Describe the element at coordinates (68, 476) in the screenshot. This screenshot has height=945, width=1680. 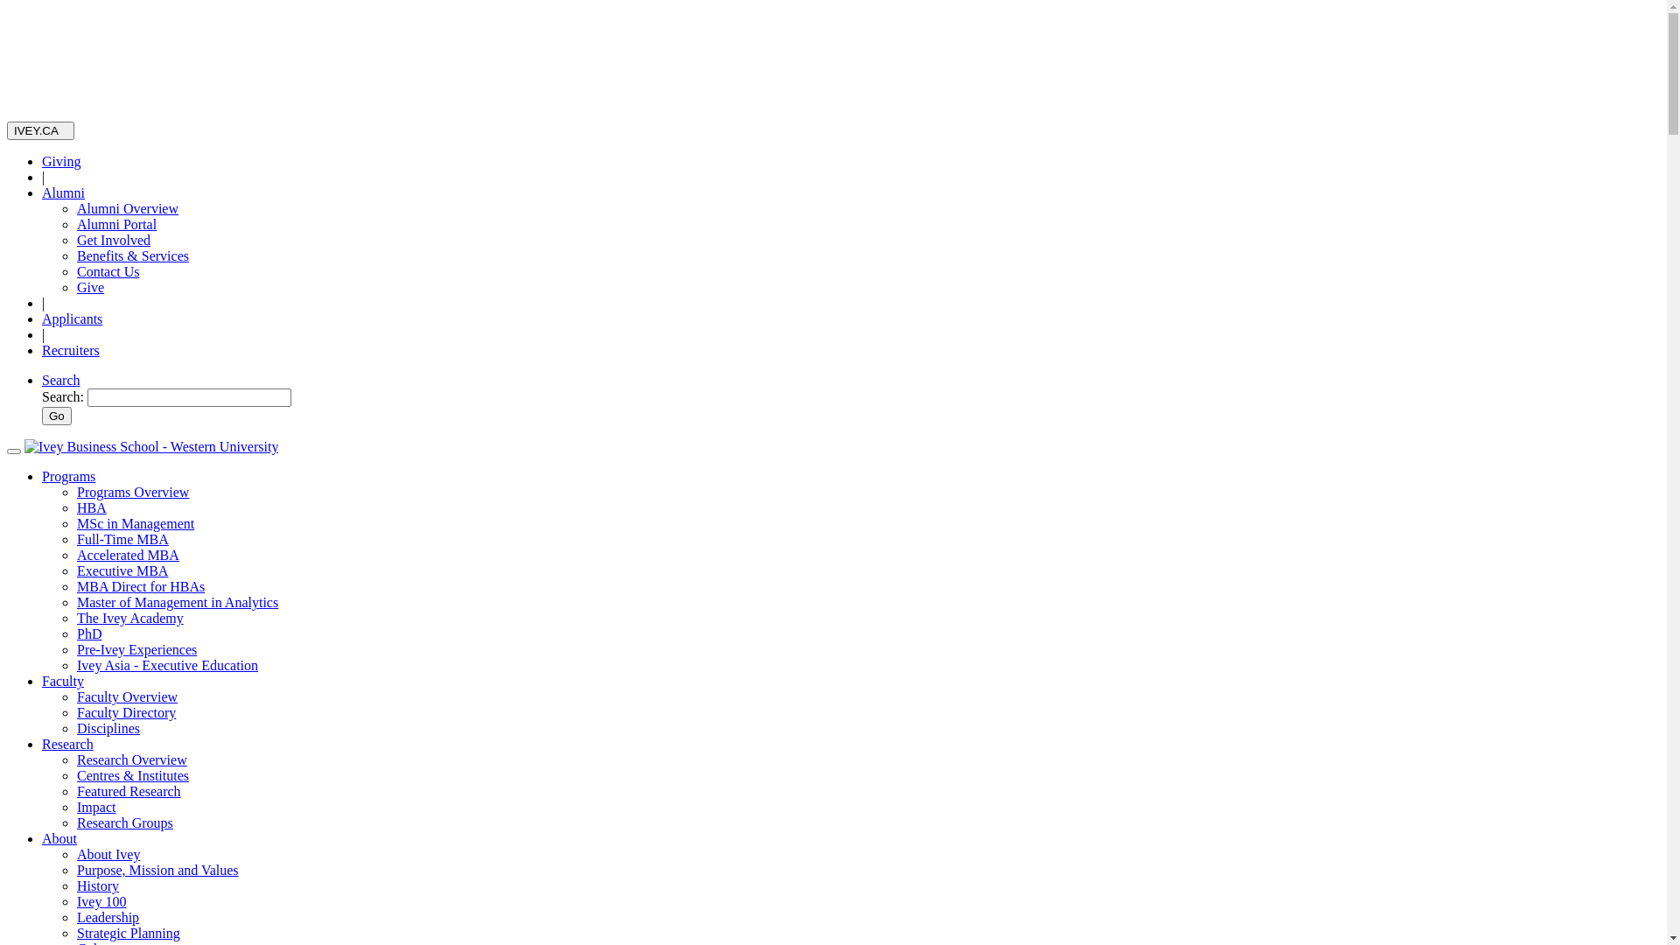
I see `Programs` at that location.